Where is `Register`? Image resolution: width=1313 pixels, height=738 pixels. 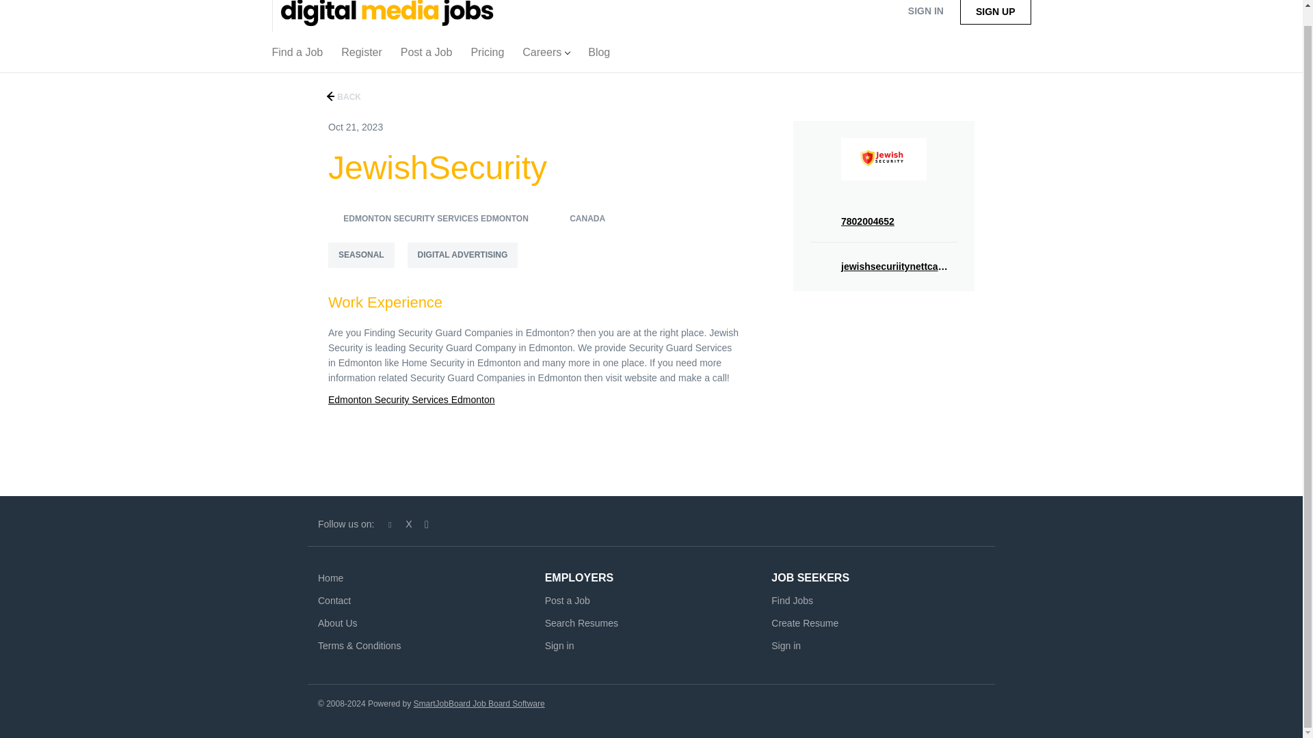 Register is located at coordinates (361, 55).